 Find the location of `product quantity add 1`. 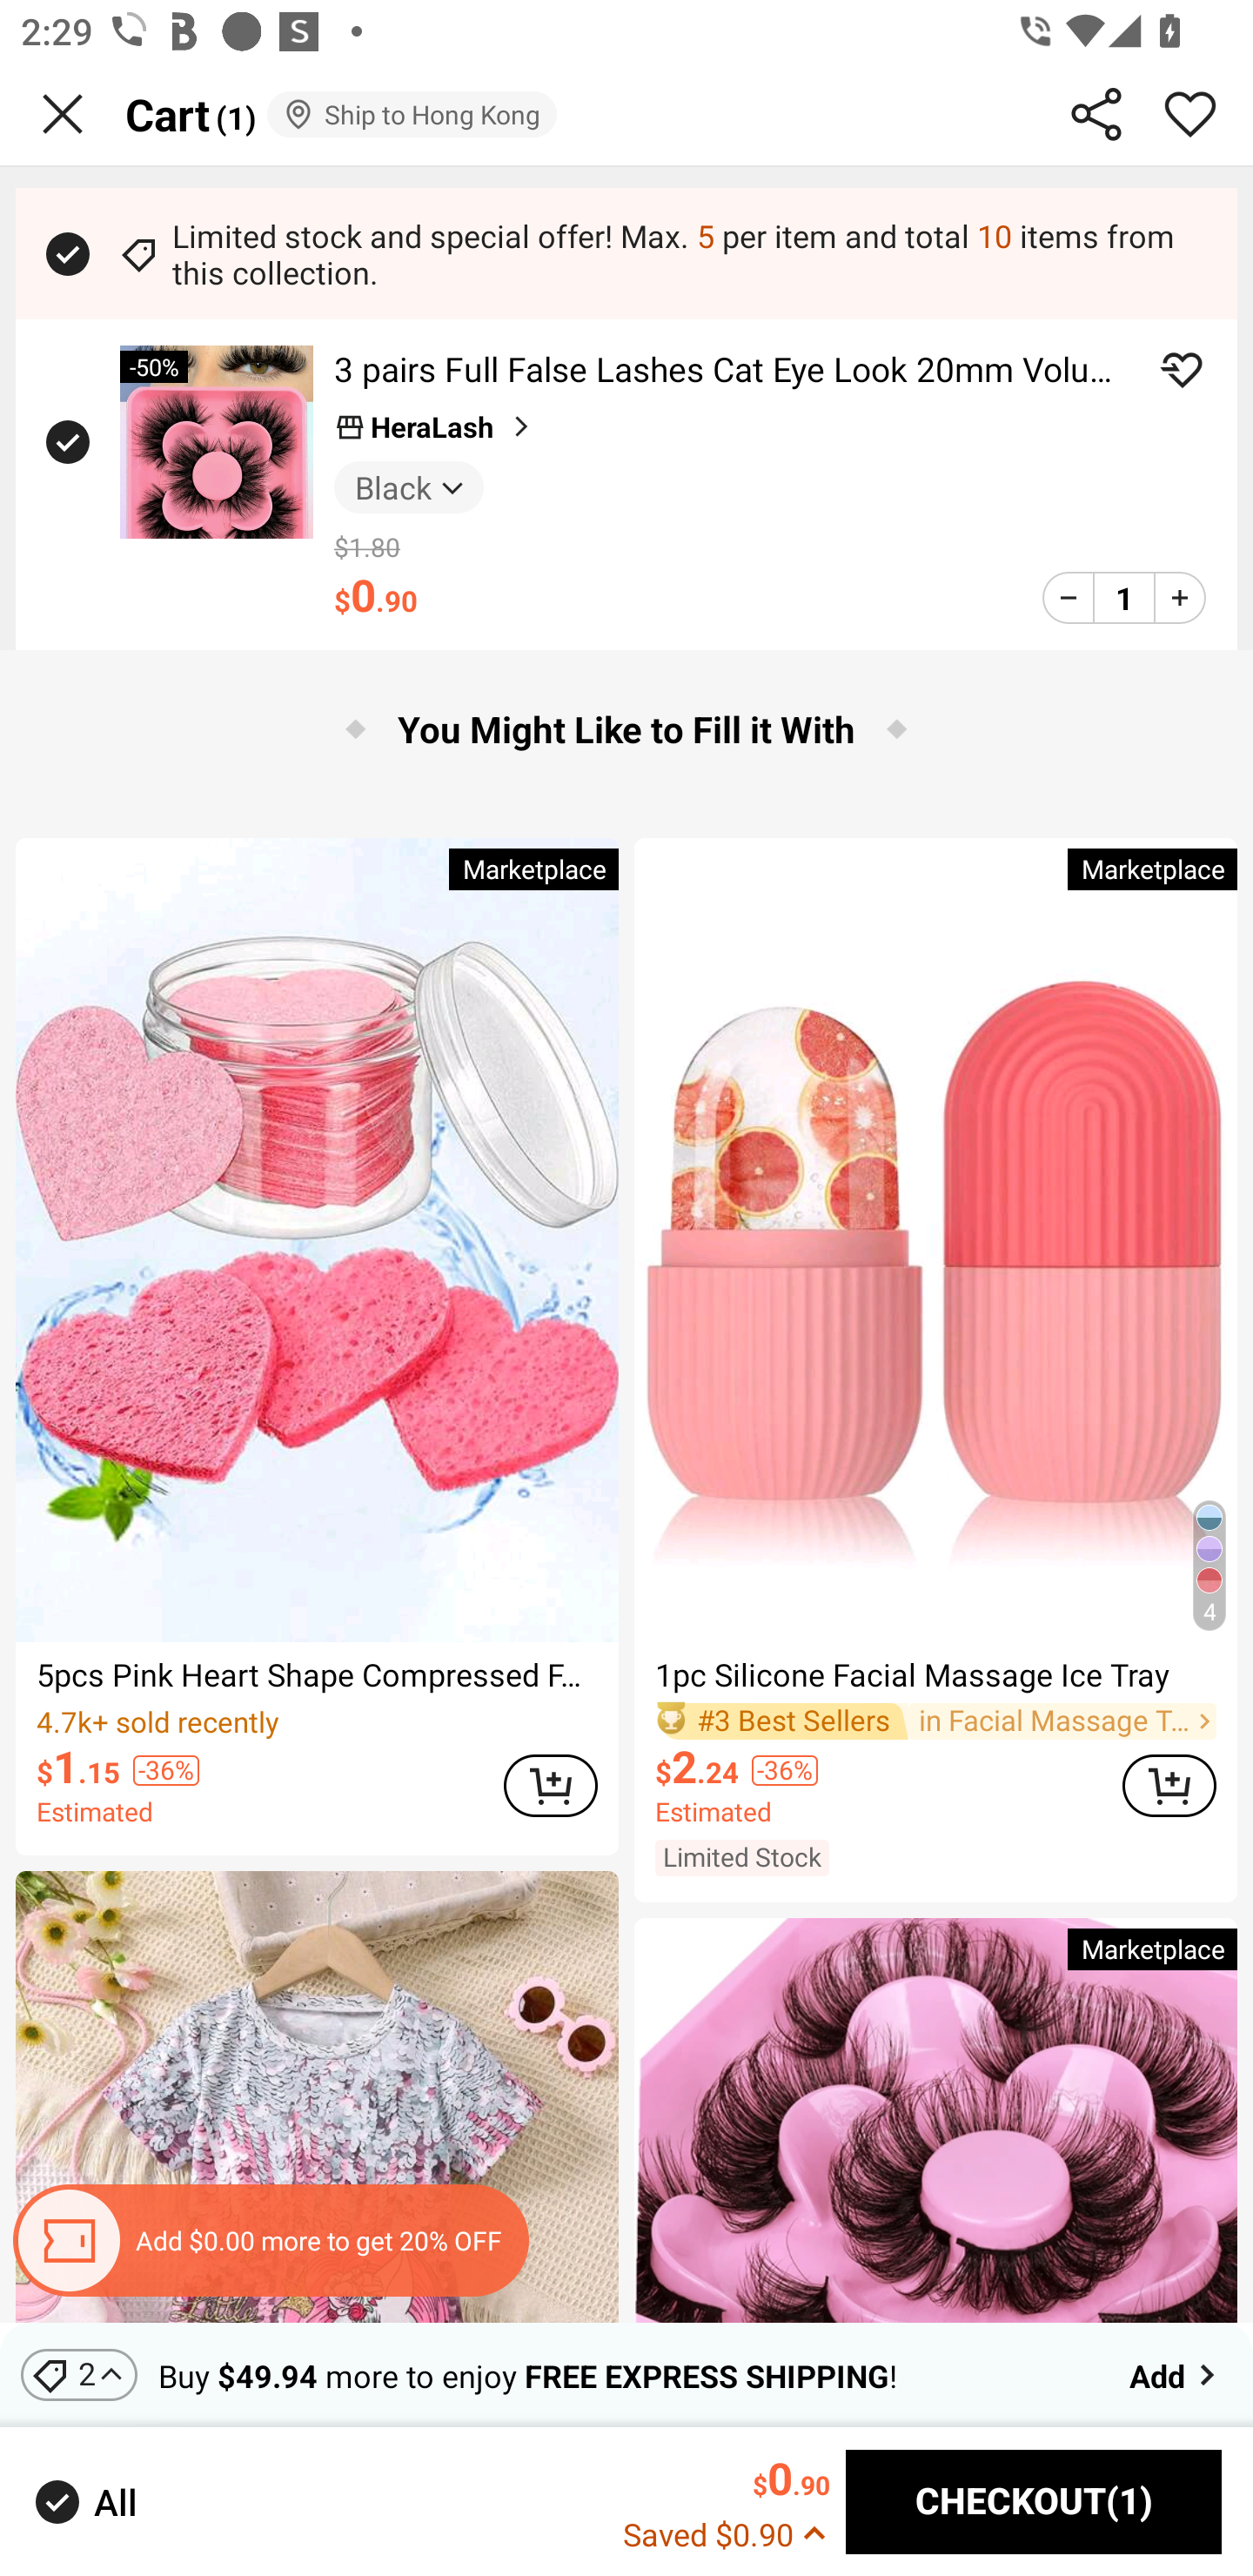

product quantity add 1 is located at coordinates (1180, 597).